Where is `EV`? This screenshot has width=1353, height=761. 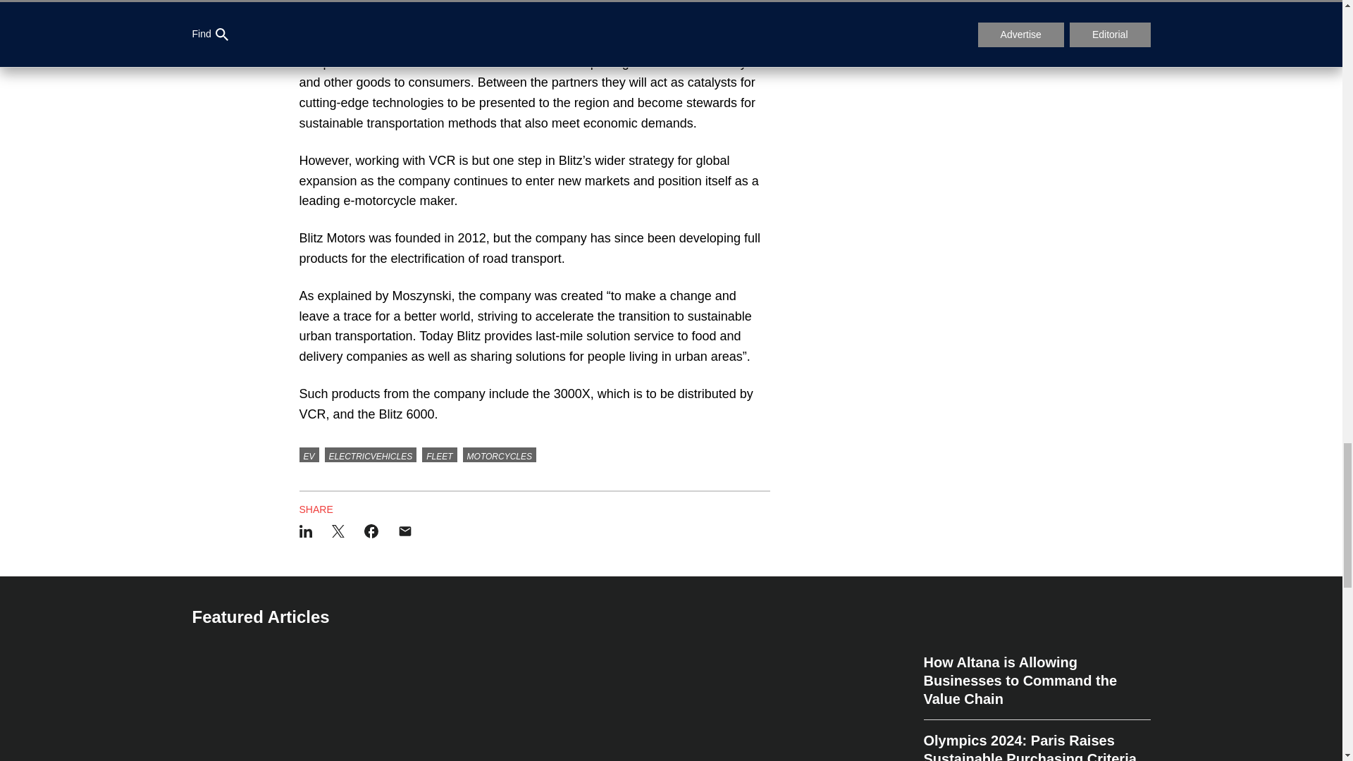
EV is located at coordinates (309, 455).